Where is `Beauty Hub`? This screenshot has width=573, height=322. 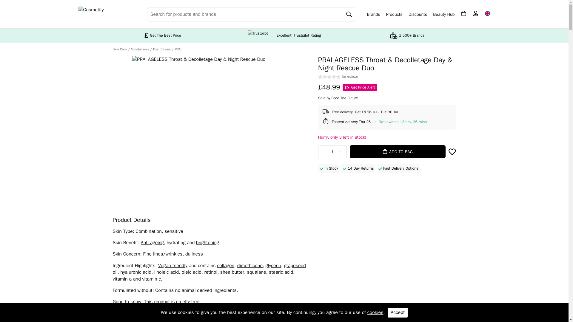
Beauty Hub is located at coordinates (443, 14).